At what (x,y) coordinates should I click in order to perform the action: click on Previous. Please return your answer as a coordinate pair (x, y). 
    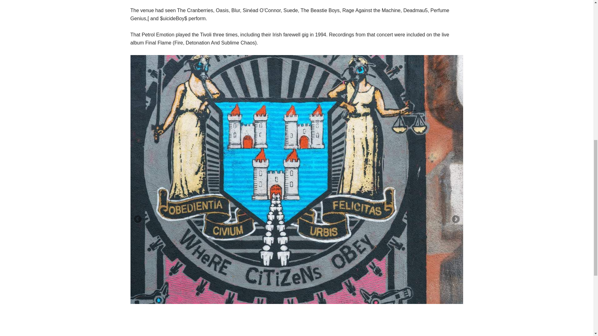
    Looking at the image, I should click on (138, 220).